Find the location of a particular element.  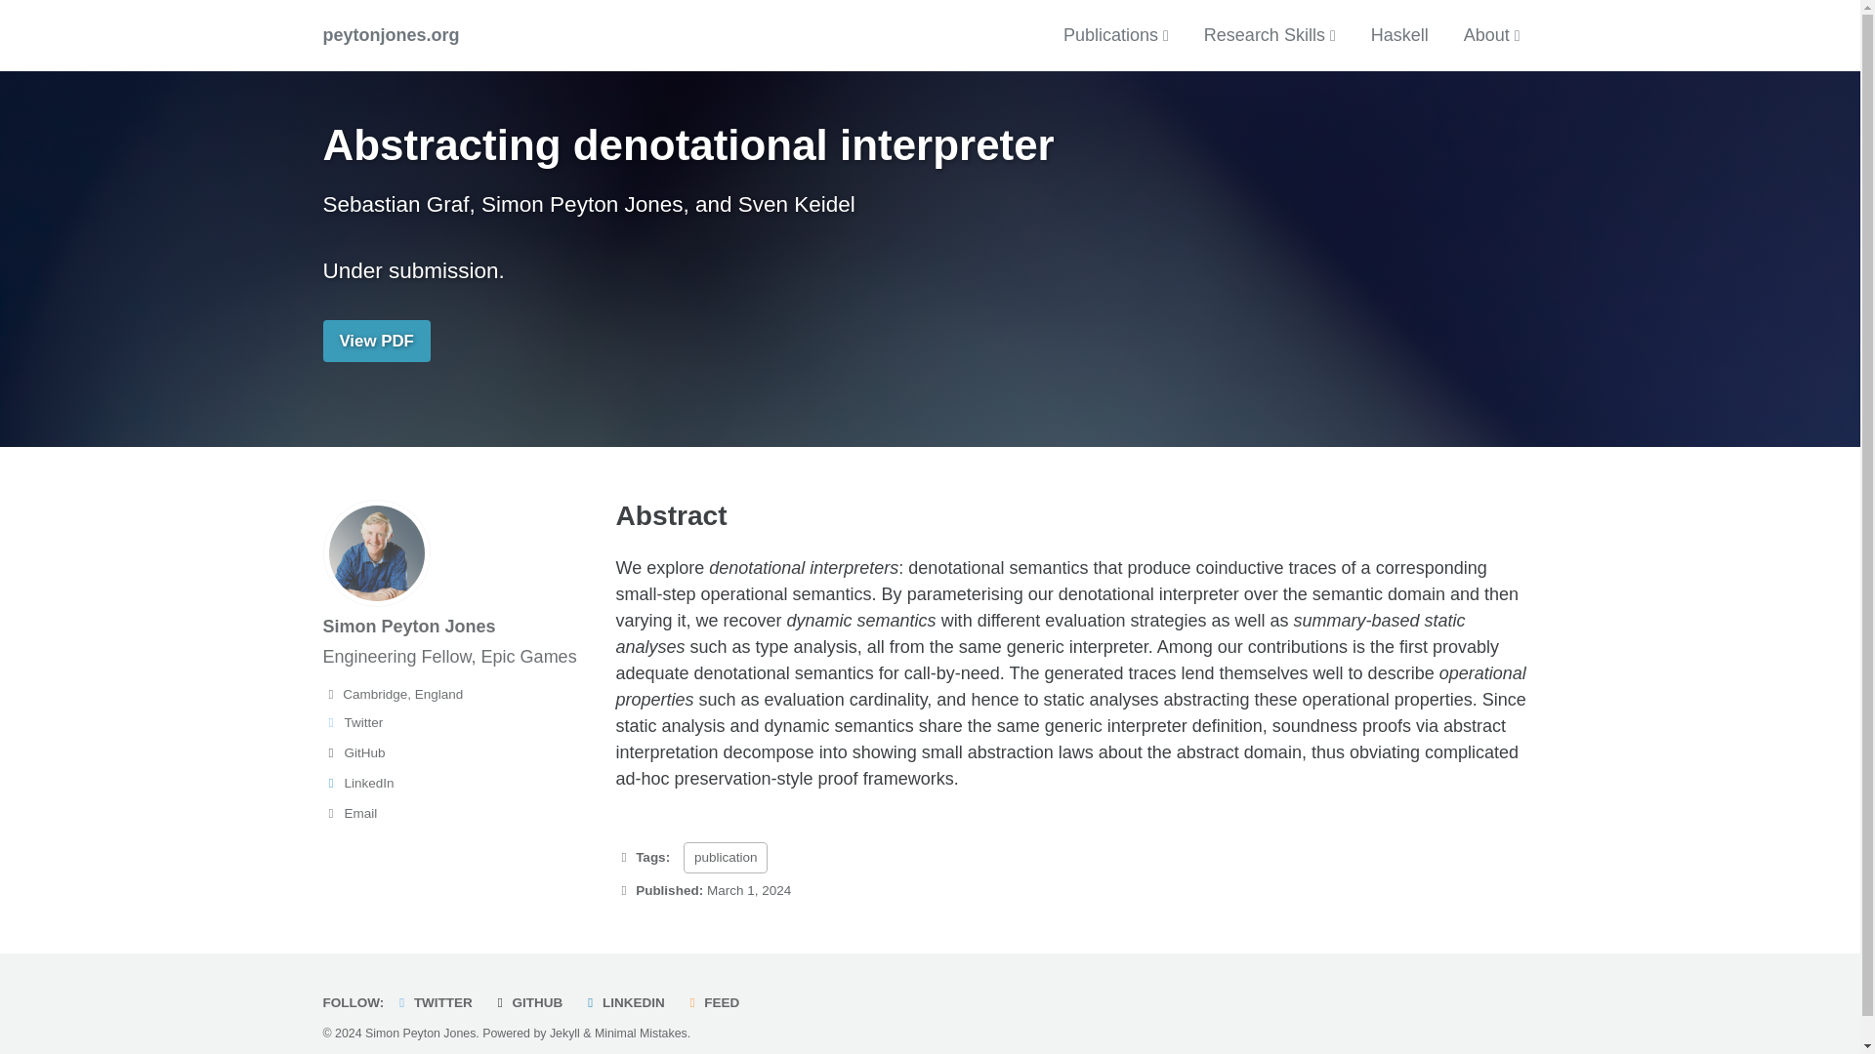

About is located at coordinates (1492, 33).